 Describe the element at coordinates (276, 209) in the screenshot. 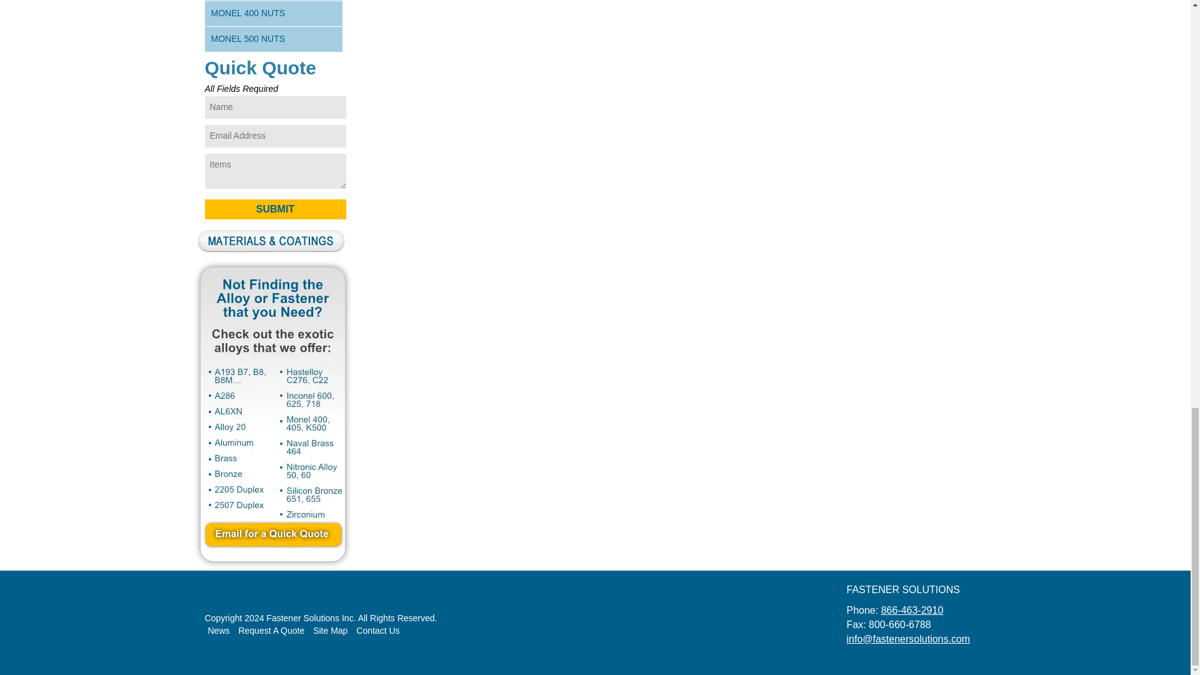

I see `SUBMIT` at that location.